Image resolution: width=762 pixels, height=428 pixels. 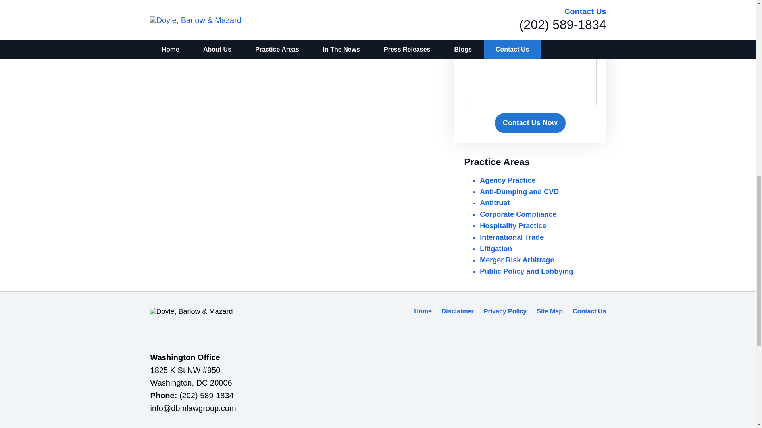 What do you see at coordinates (518, 214) in the screenshot?
I see `Corporate Compliance` at bounding box center [518, 214].